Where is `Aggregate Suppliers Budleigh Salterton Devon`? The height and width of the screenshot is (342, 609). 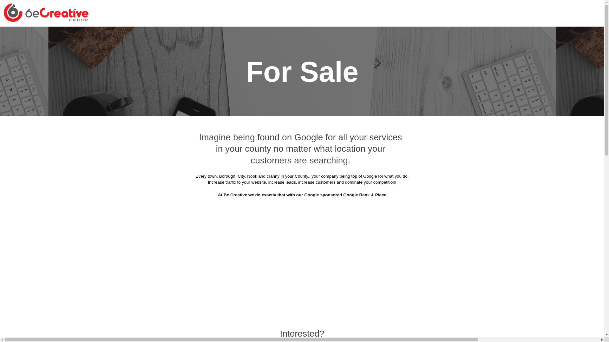 Aggregate Suppliers Budleigh Salterton Devon is located at coordinates (244, 82).